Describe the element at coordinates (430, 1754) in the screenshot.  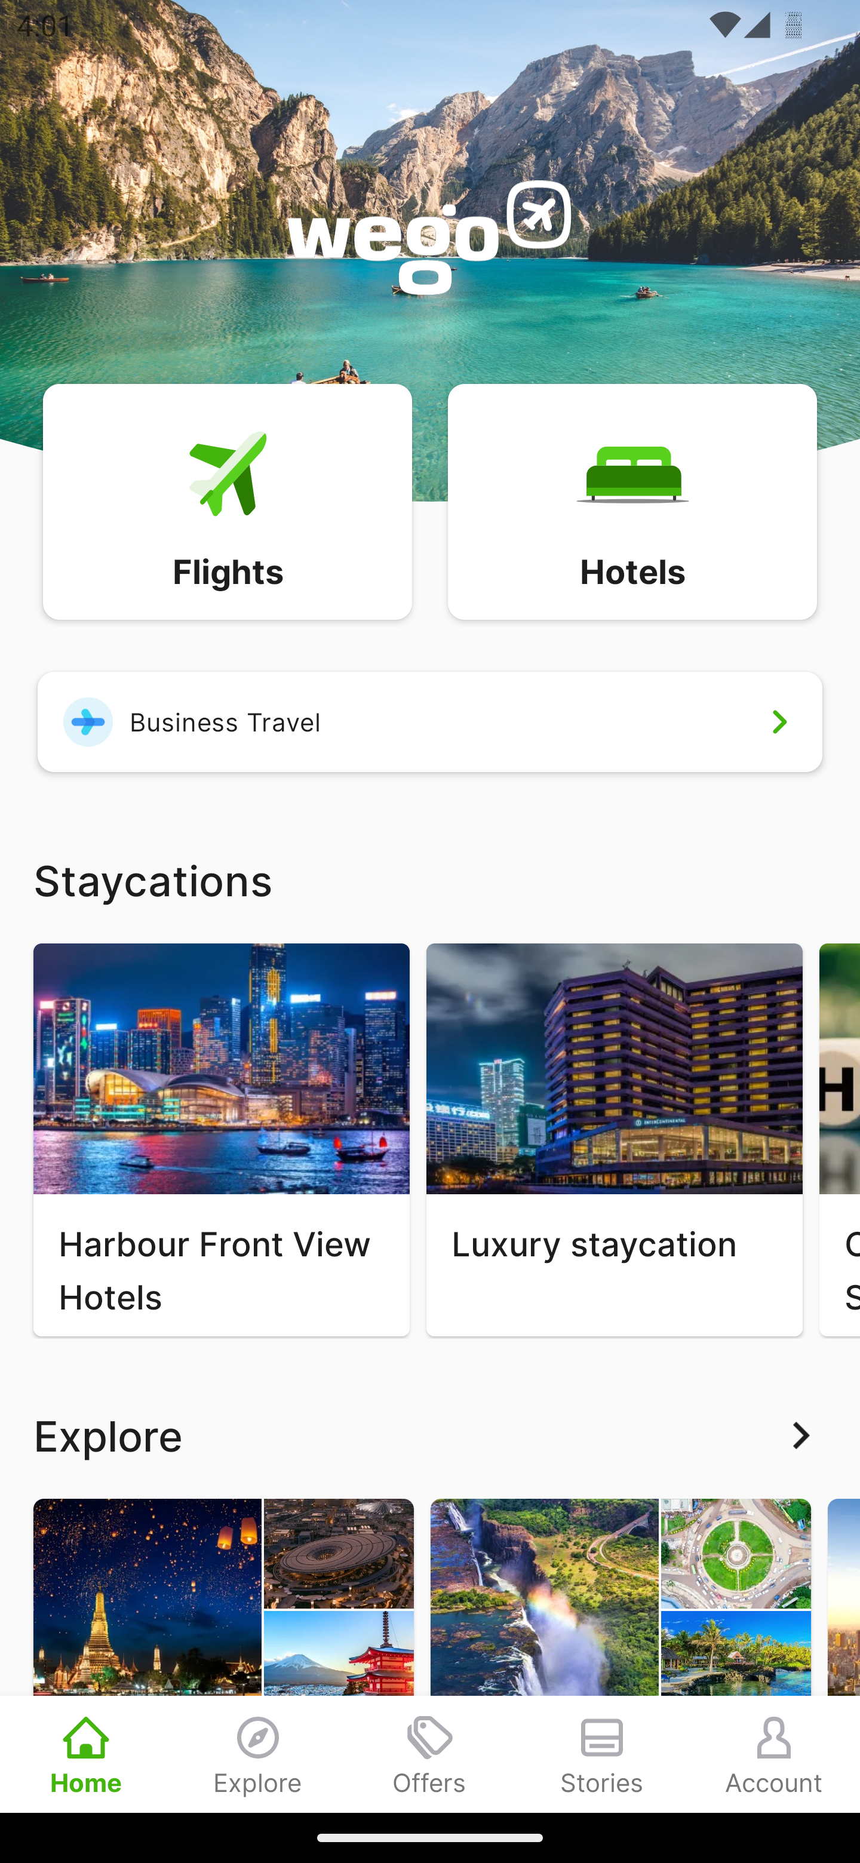
I see `Offers` at that location.